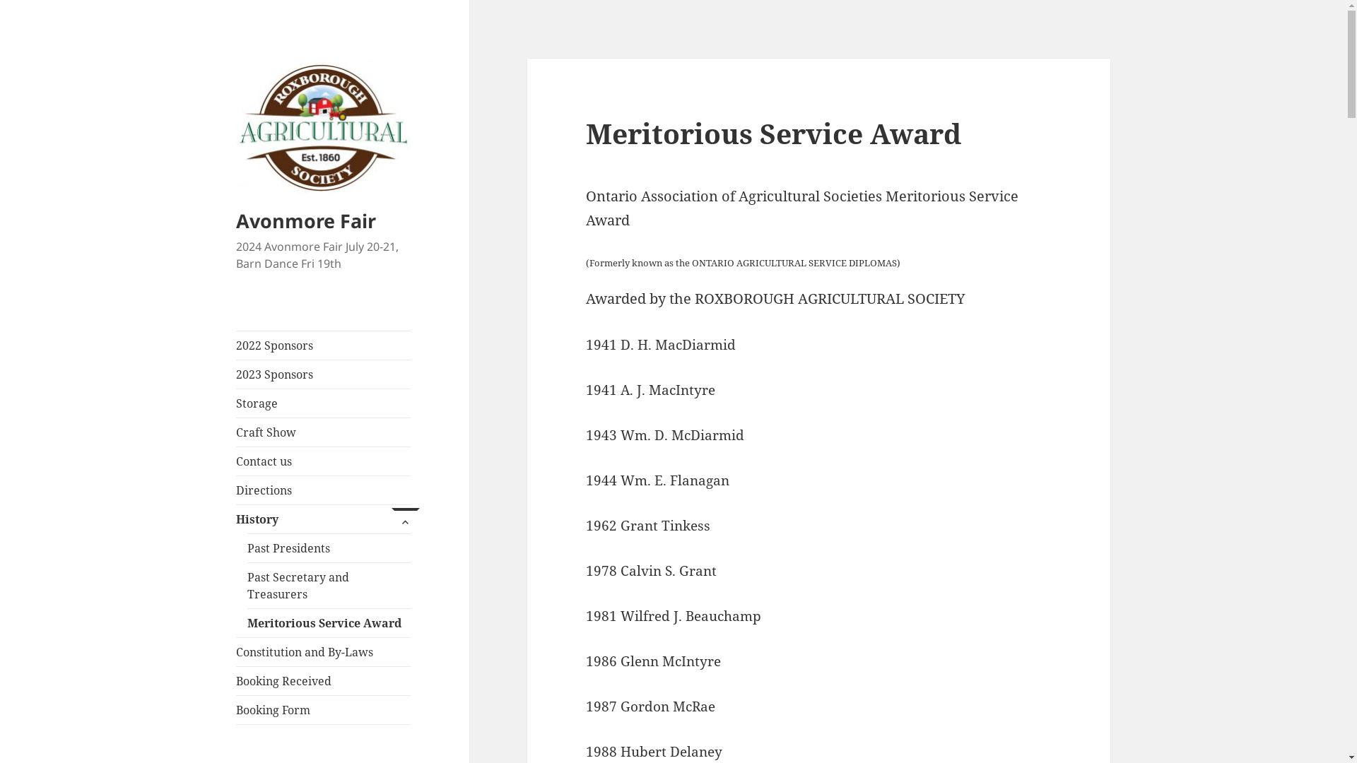 Image resolution: width=1357 pixels, height=763 pixels. Describe the element at coordinates (324, 403) in the screenshot. I see `Storage` at that location.